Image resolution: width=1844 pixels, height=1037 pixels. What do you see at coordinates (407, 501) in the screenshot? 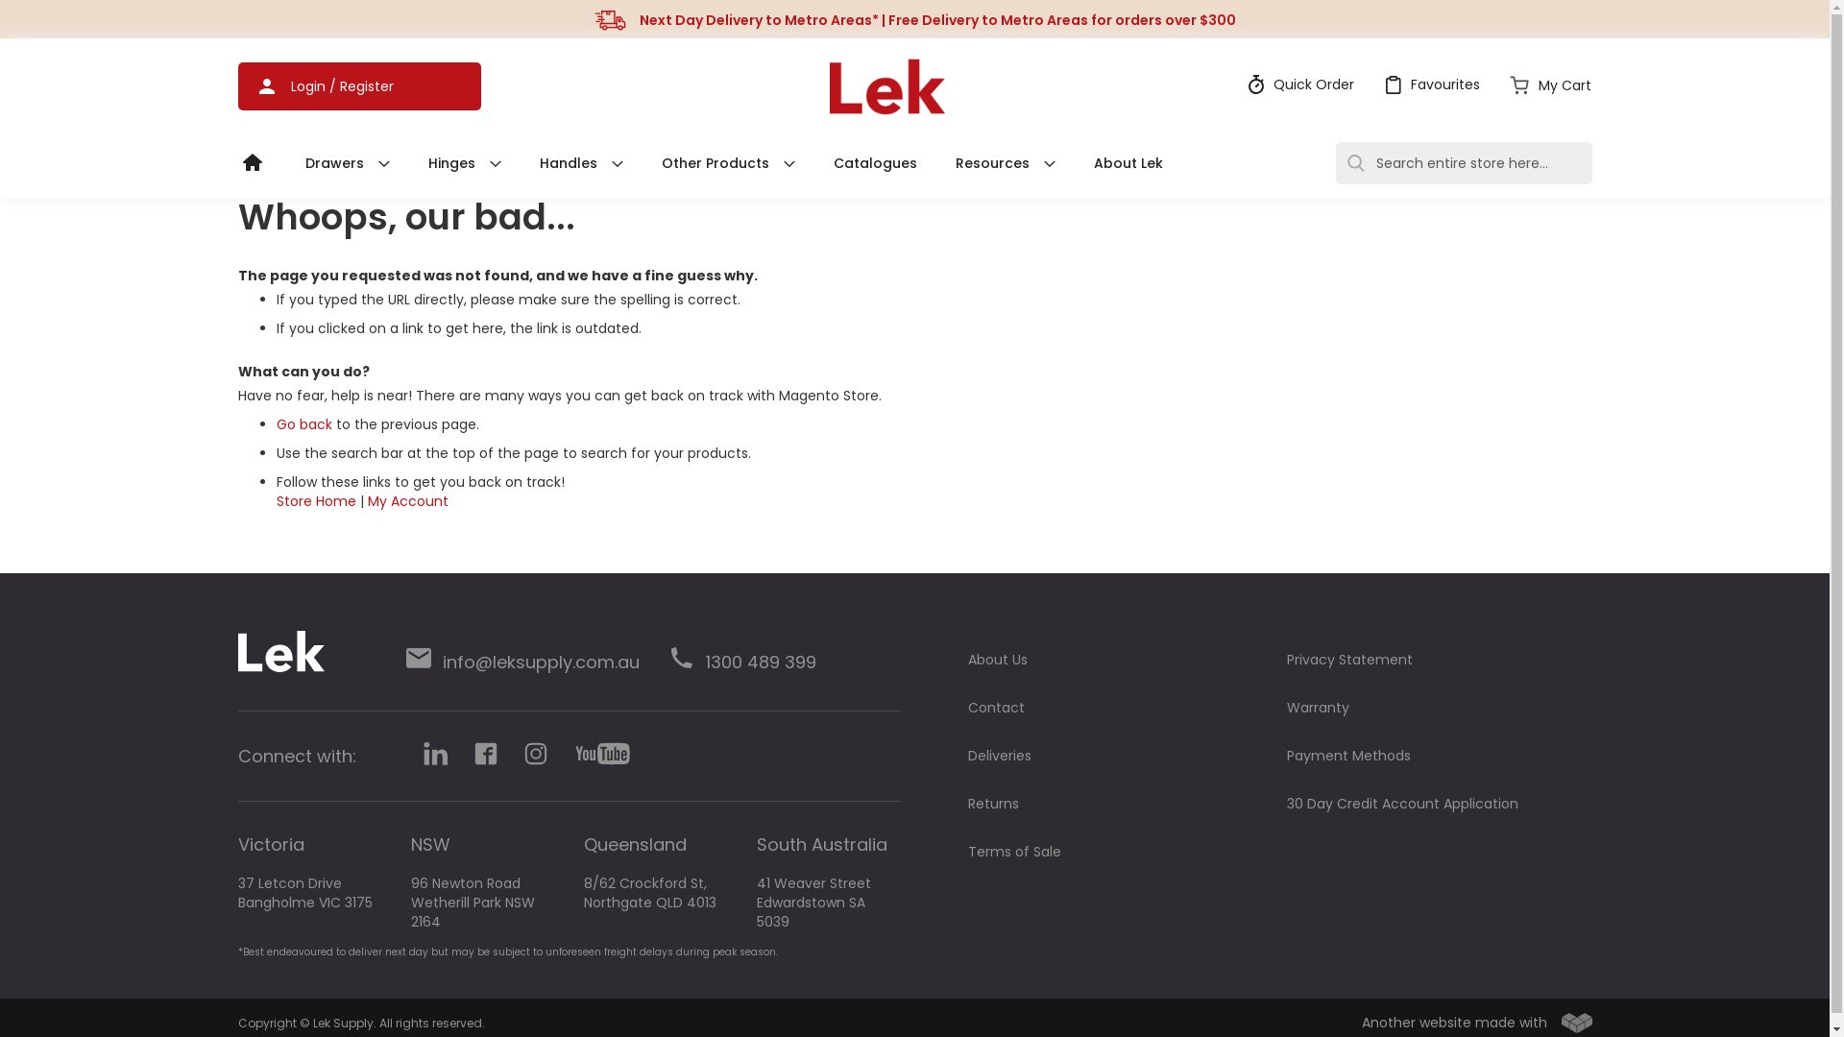
I see `My Account` at bounding box center [407, 501].